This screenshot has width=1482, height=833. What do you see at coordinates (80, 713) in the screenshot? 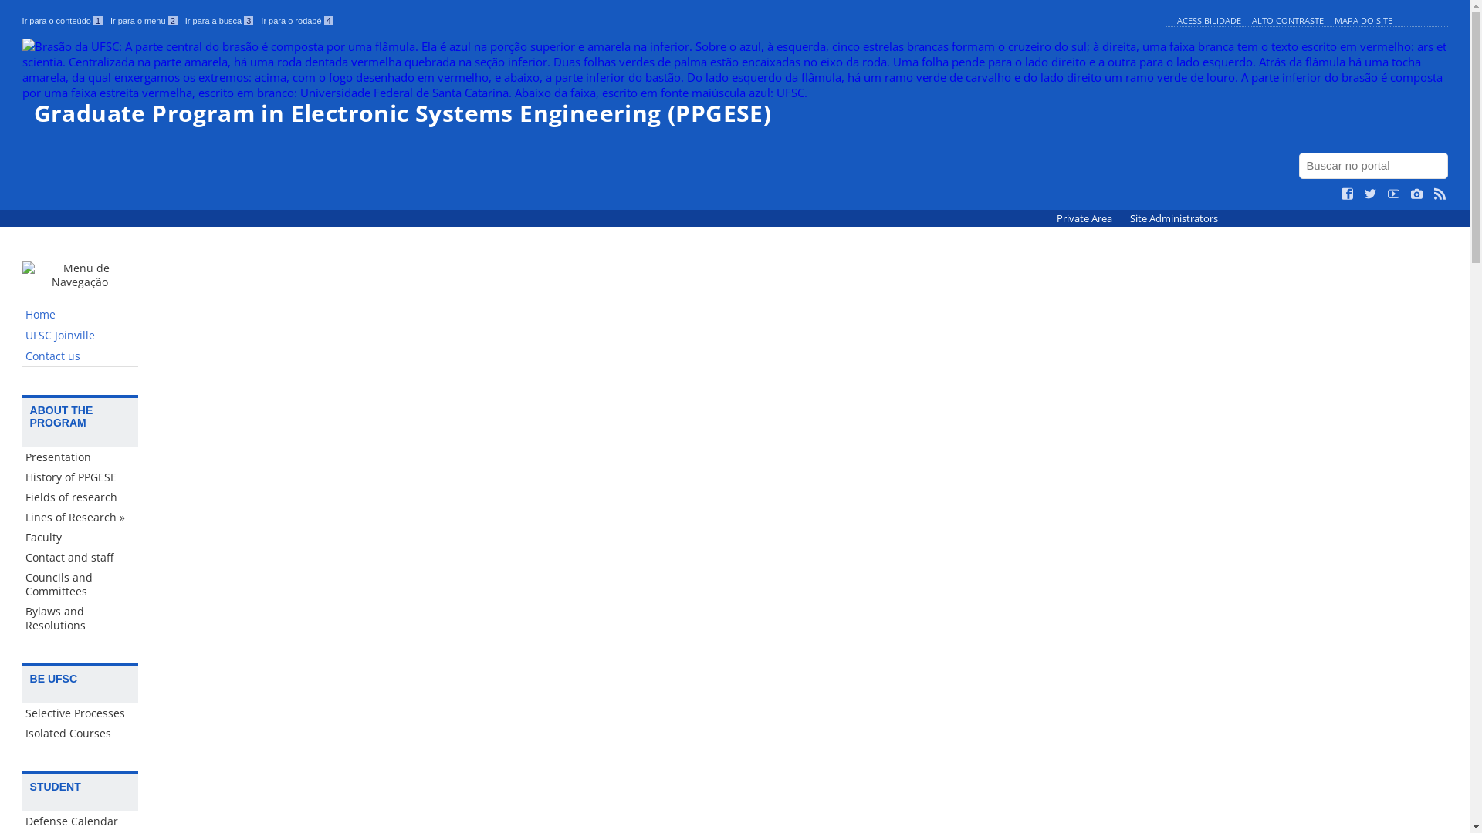
I see `Selective Processes` at bounding box center [80, 713].